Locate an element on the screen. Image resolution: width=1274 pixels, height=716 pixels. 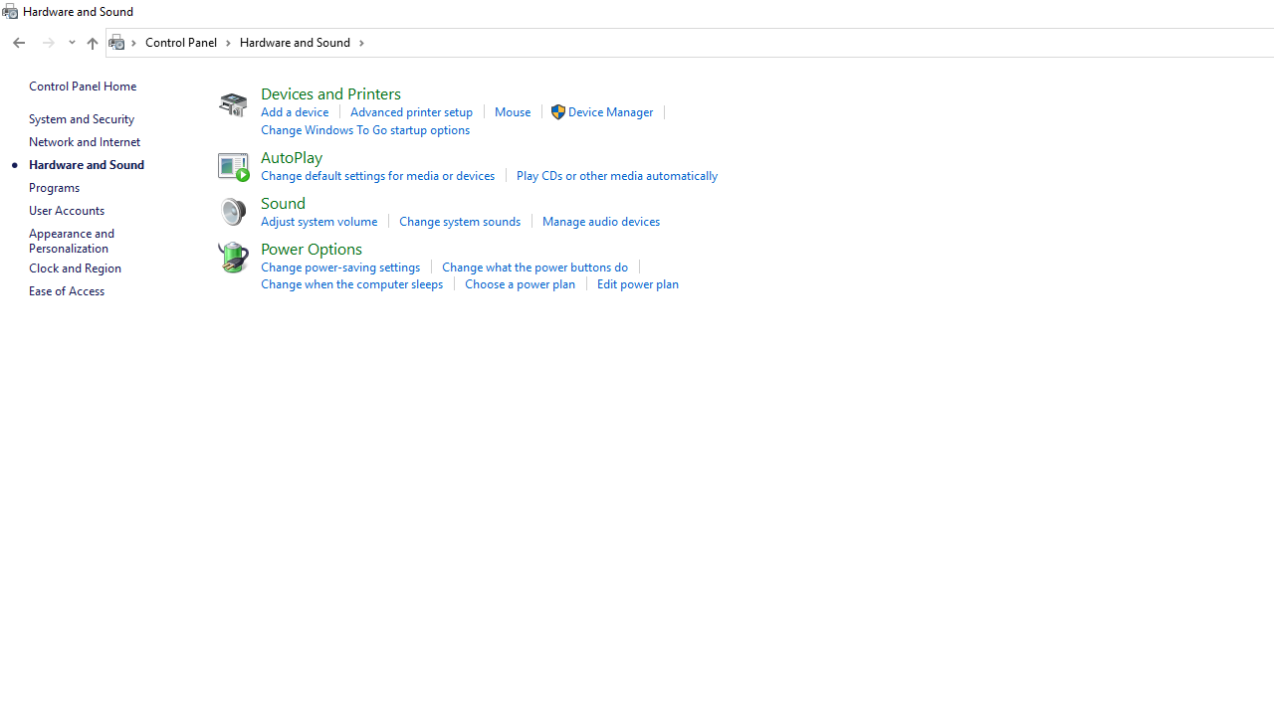
All locations is located at coordinates (123, 42).